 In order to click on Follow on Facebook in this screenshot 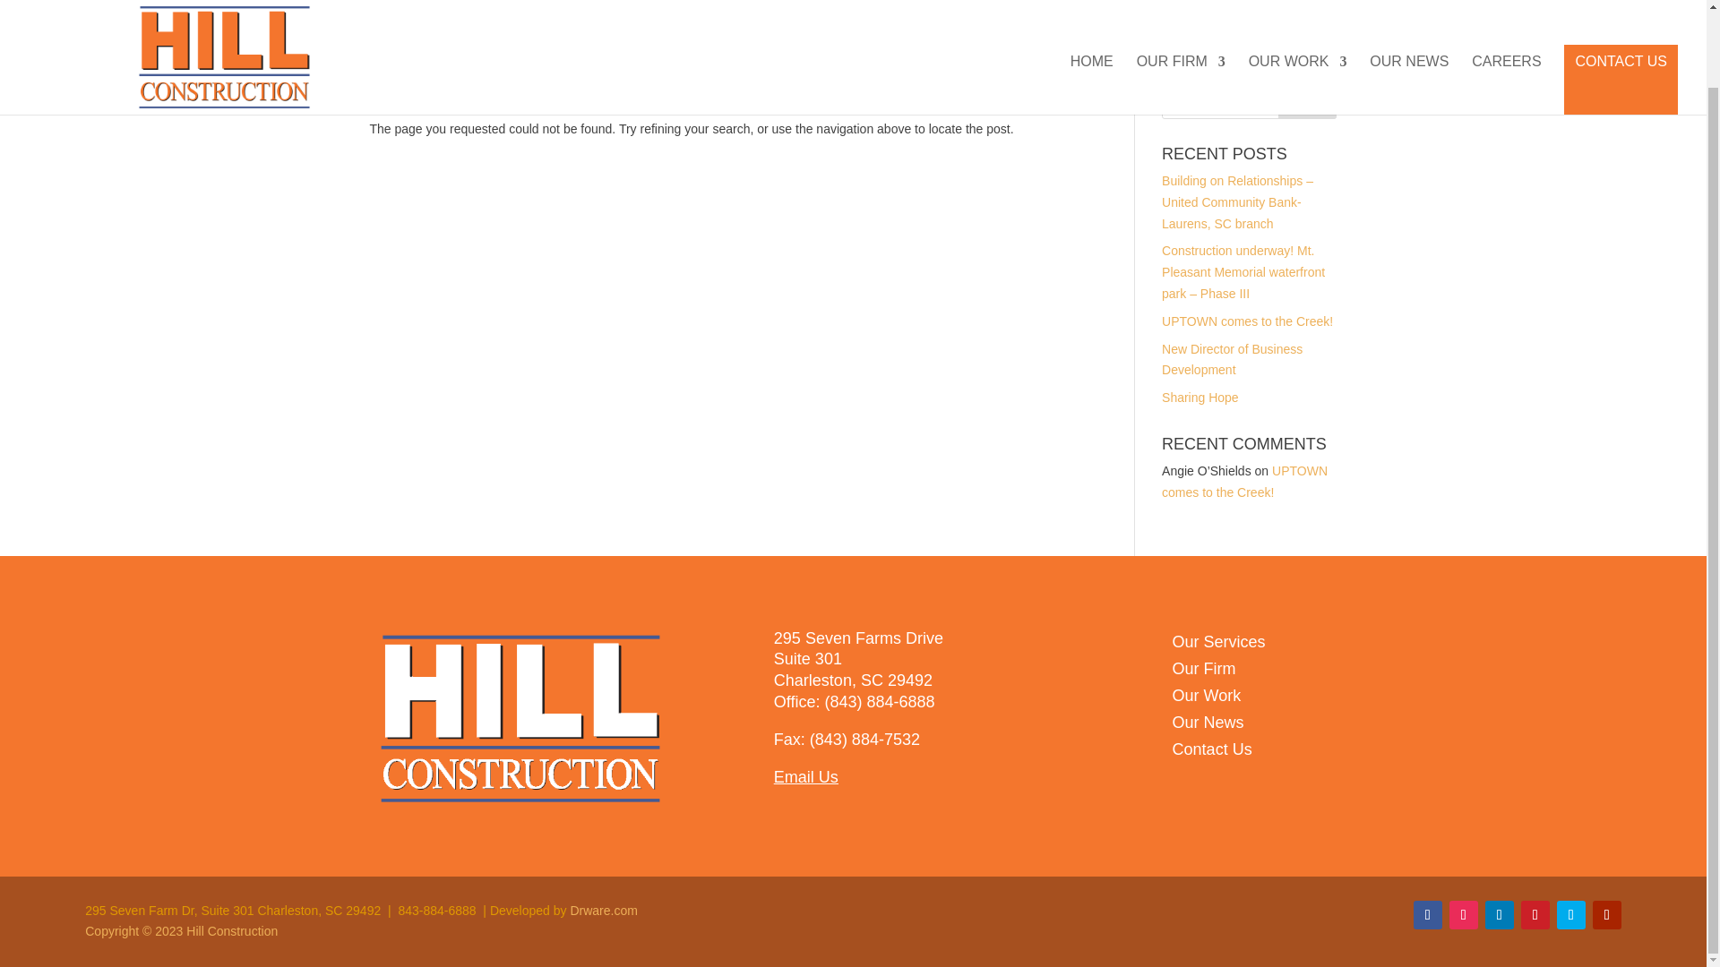, I will do `click(1428, 914)`.